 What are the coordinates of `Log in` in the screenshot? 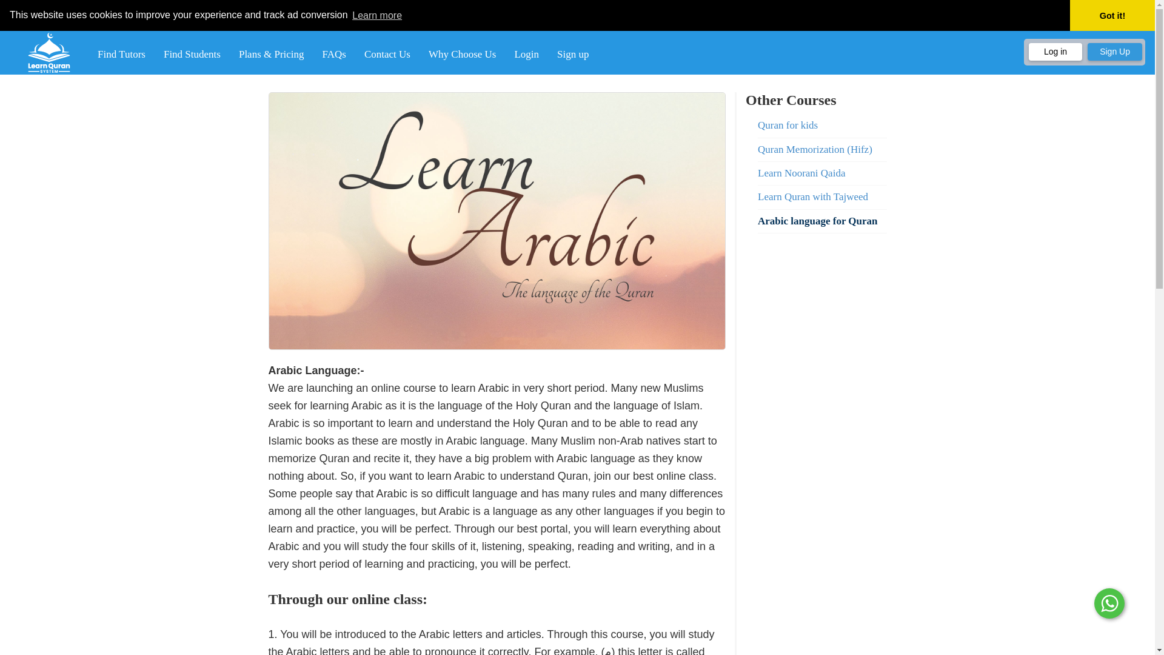 It's located at (1055, 52).